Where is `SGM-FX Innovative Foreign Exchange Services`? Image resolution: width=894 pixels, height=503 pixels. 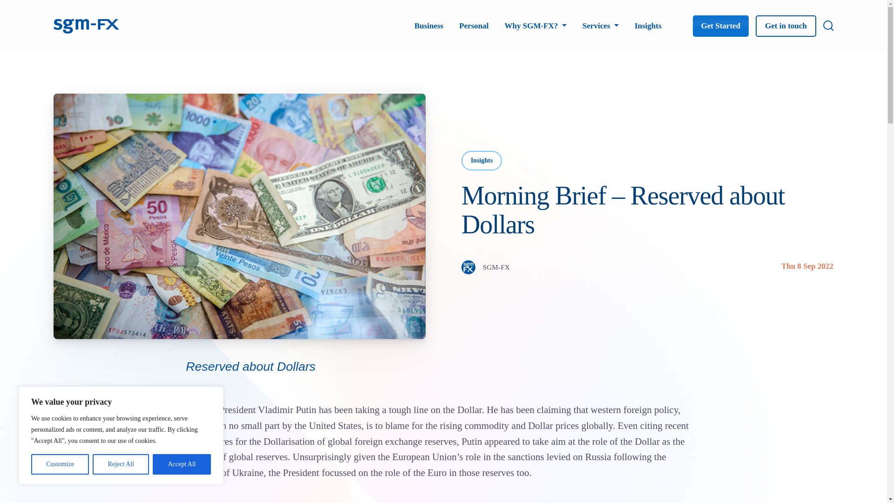 SGM-FX Innovative Foreign Exchange Services is located at coordinates (87, 25).